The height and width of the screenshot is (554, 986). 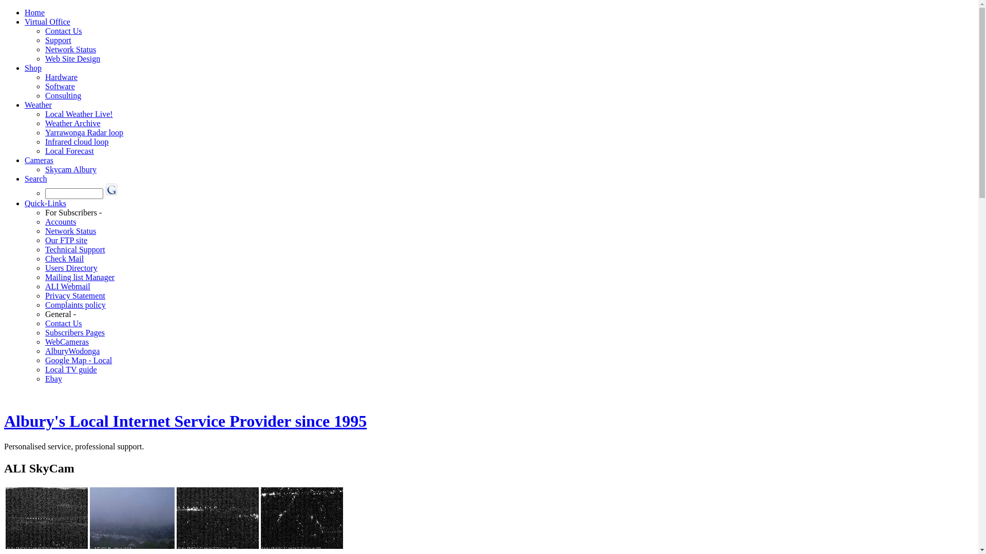 I want to click on Subscribers Pages, so click(x=75, y=332).